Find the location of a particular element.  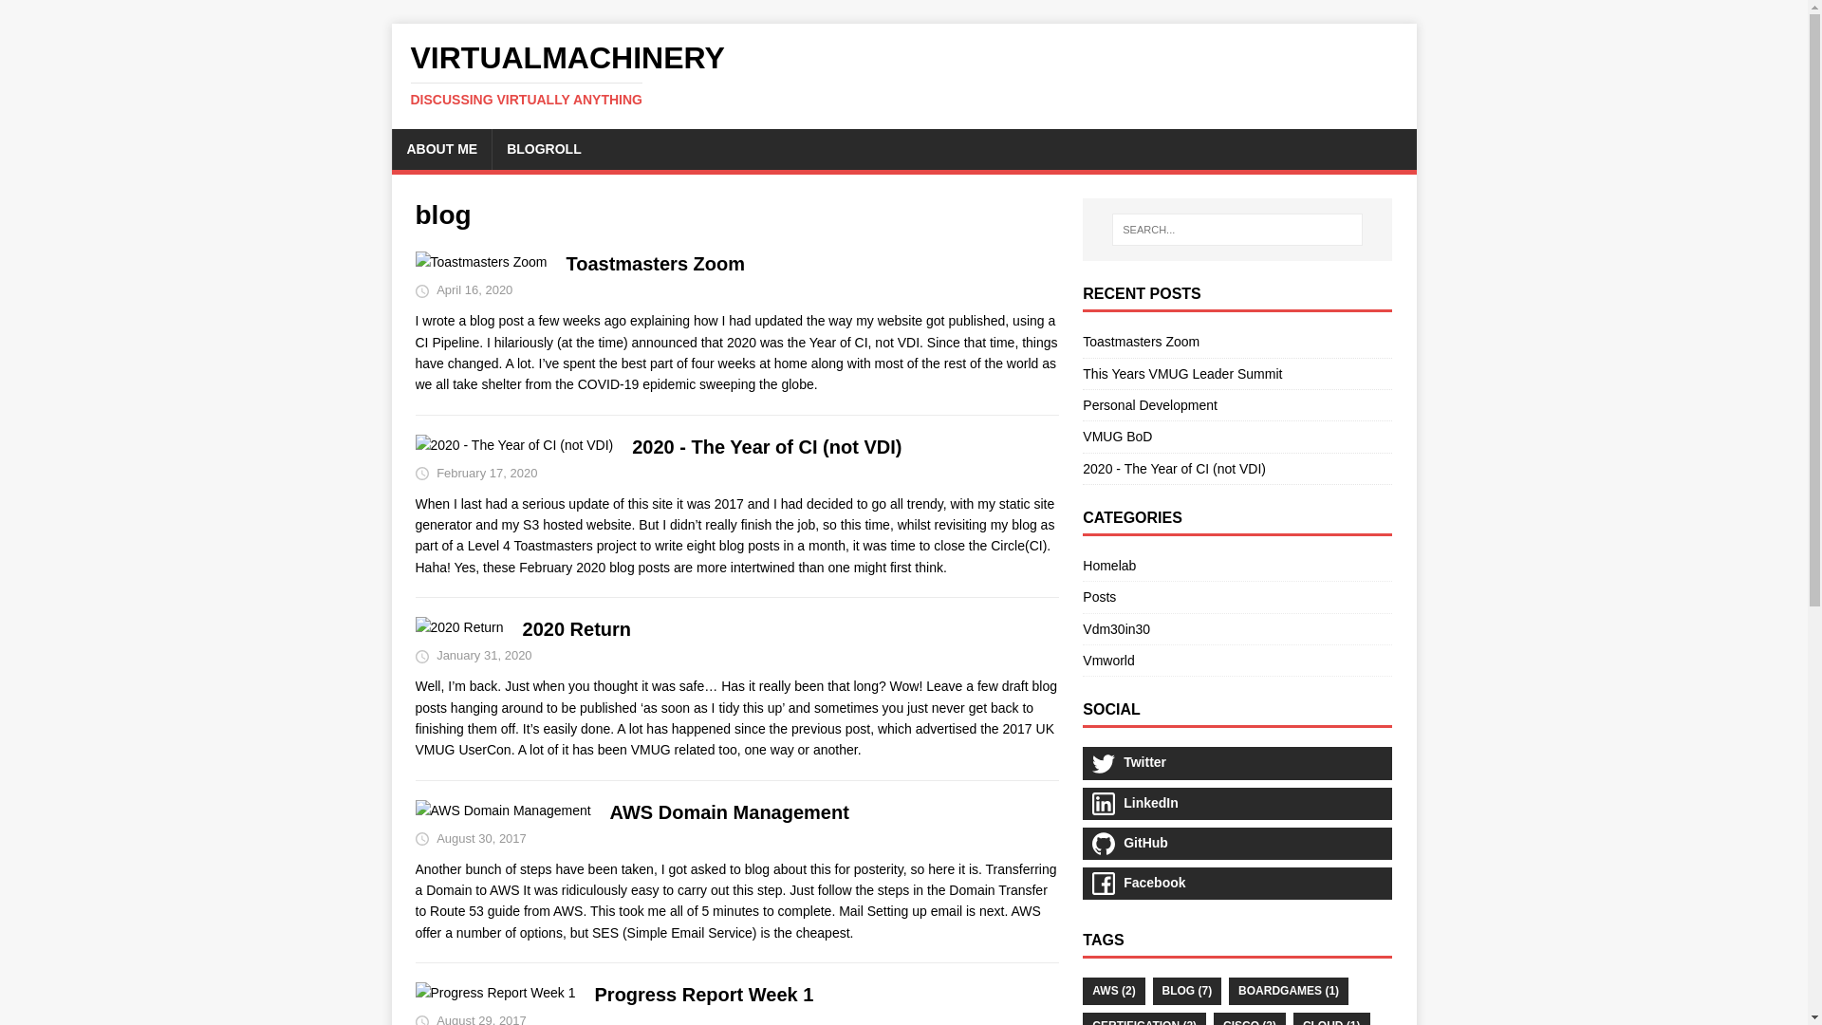

This Years VMUG Leader Summit is located at coordinates (1182, 373).